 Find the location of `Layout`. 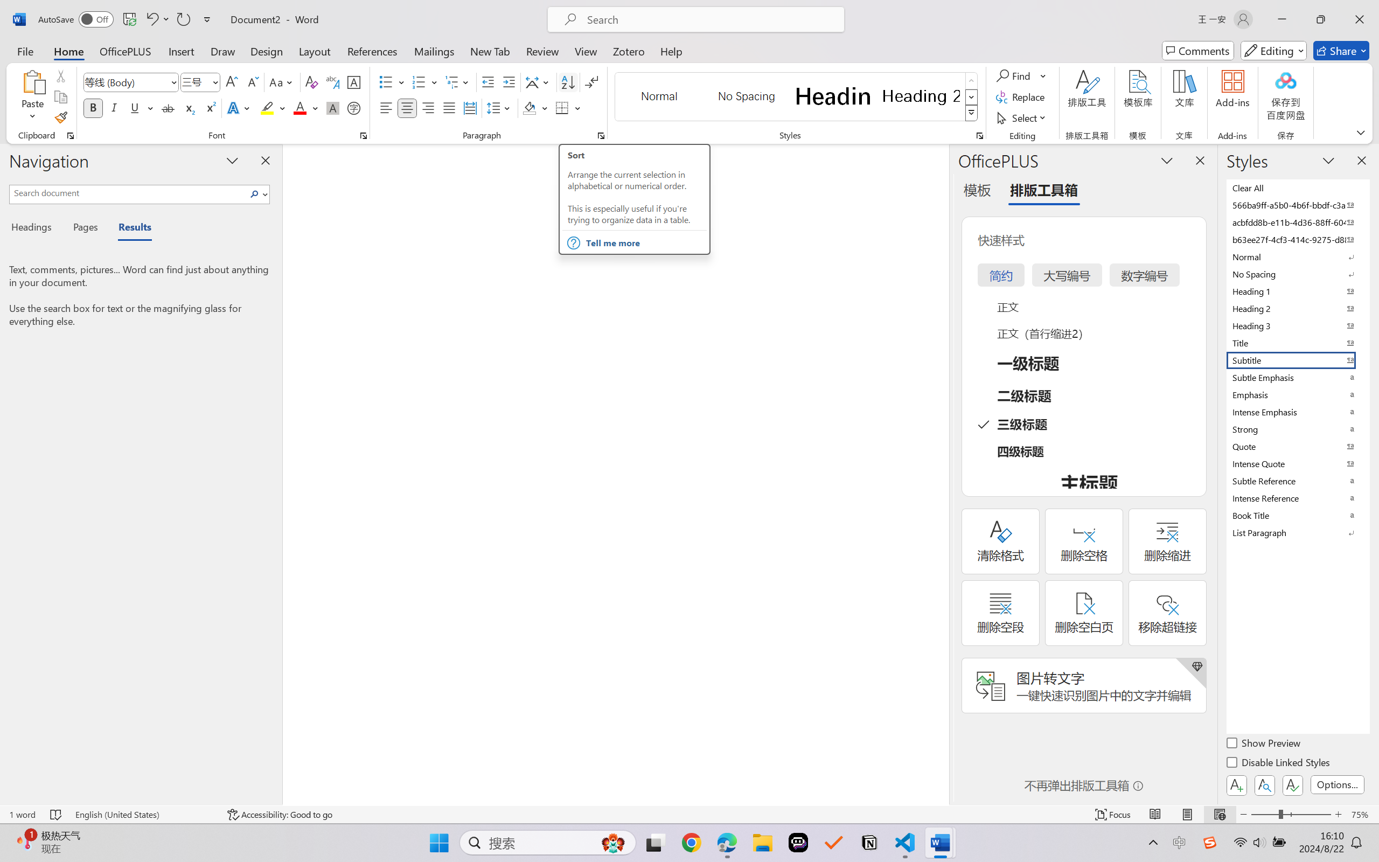

Layout is located at coordinates (315, 51).